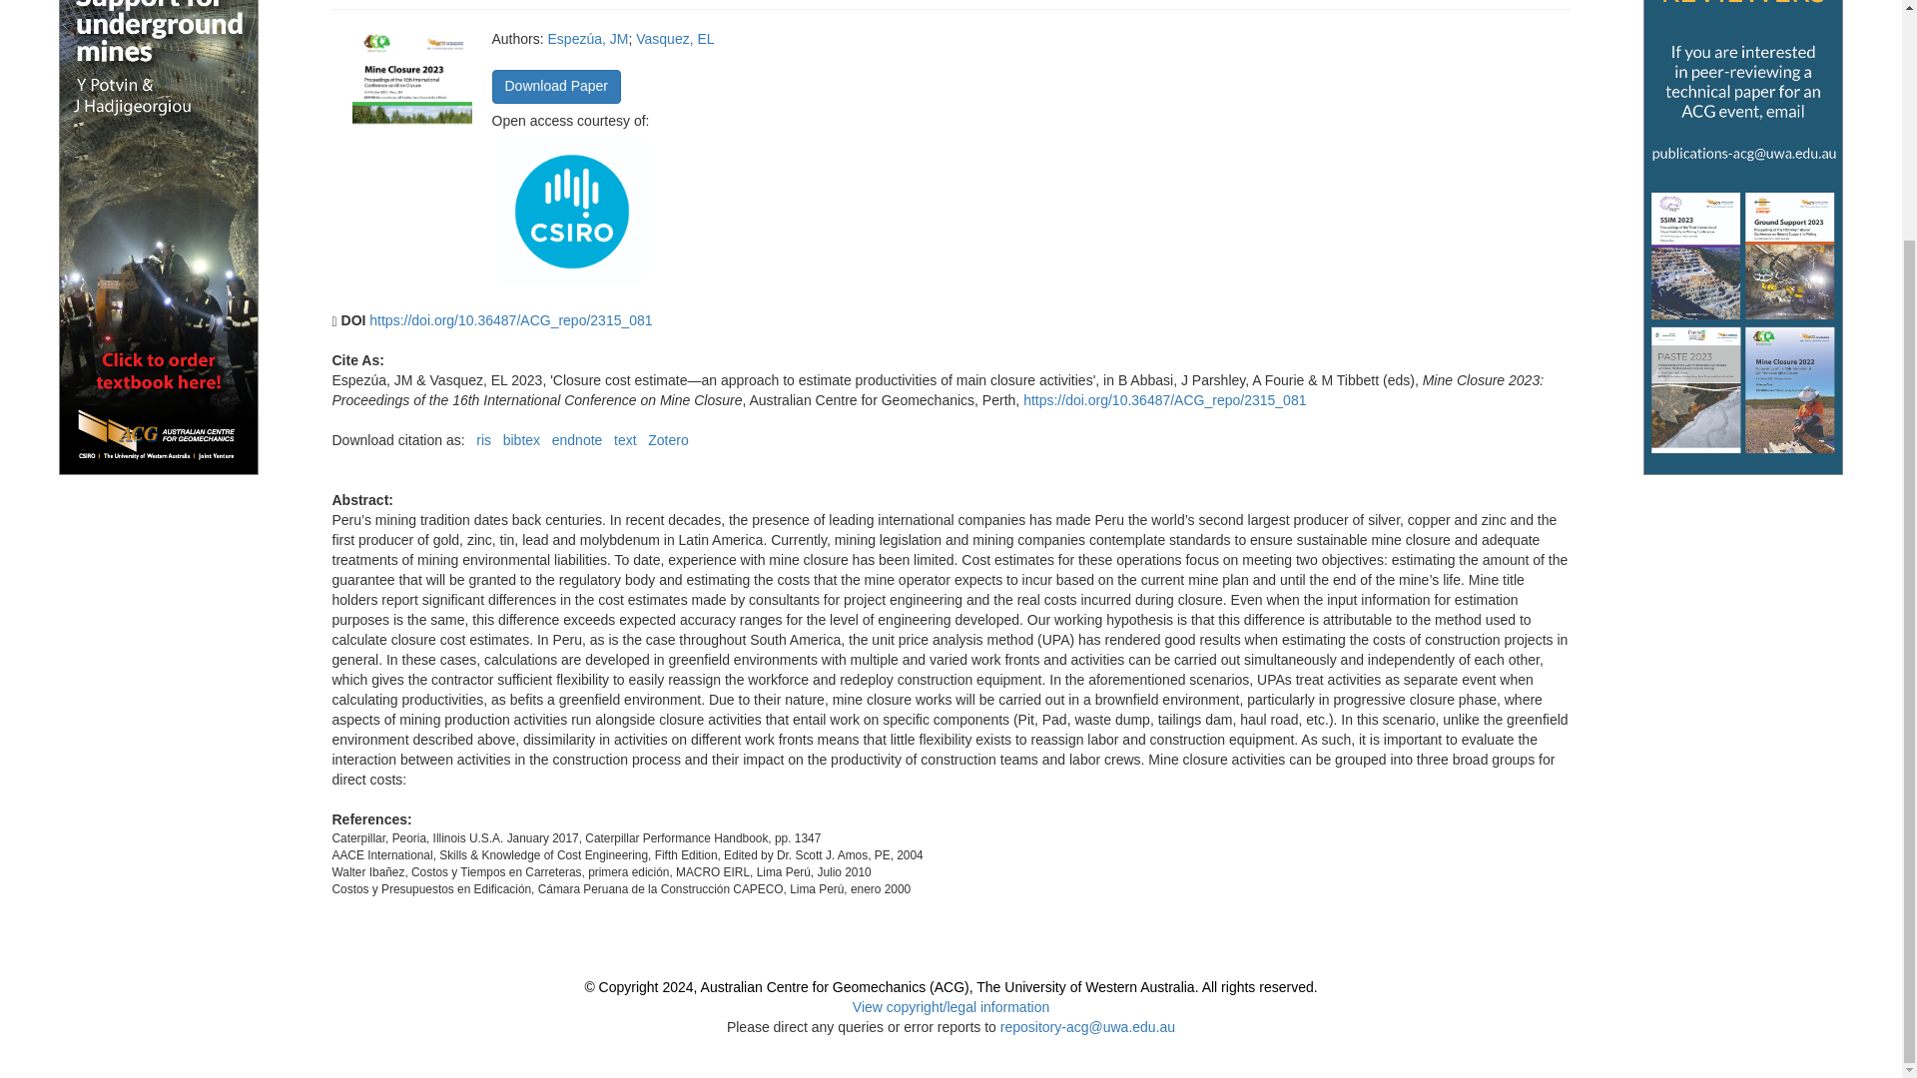 The width and height of the screenshot is (1917, 1078). I want to click on Vasquez, EL, so click(675, 39).